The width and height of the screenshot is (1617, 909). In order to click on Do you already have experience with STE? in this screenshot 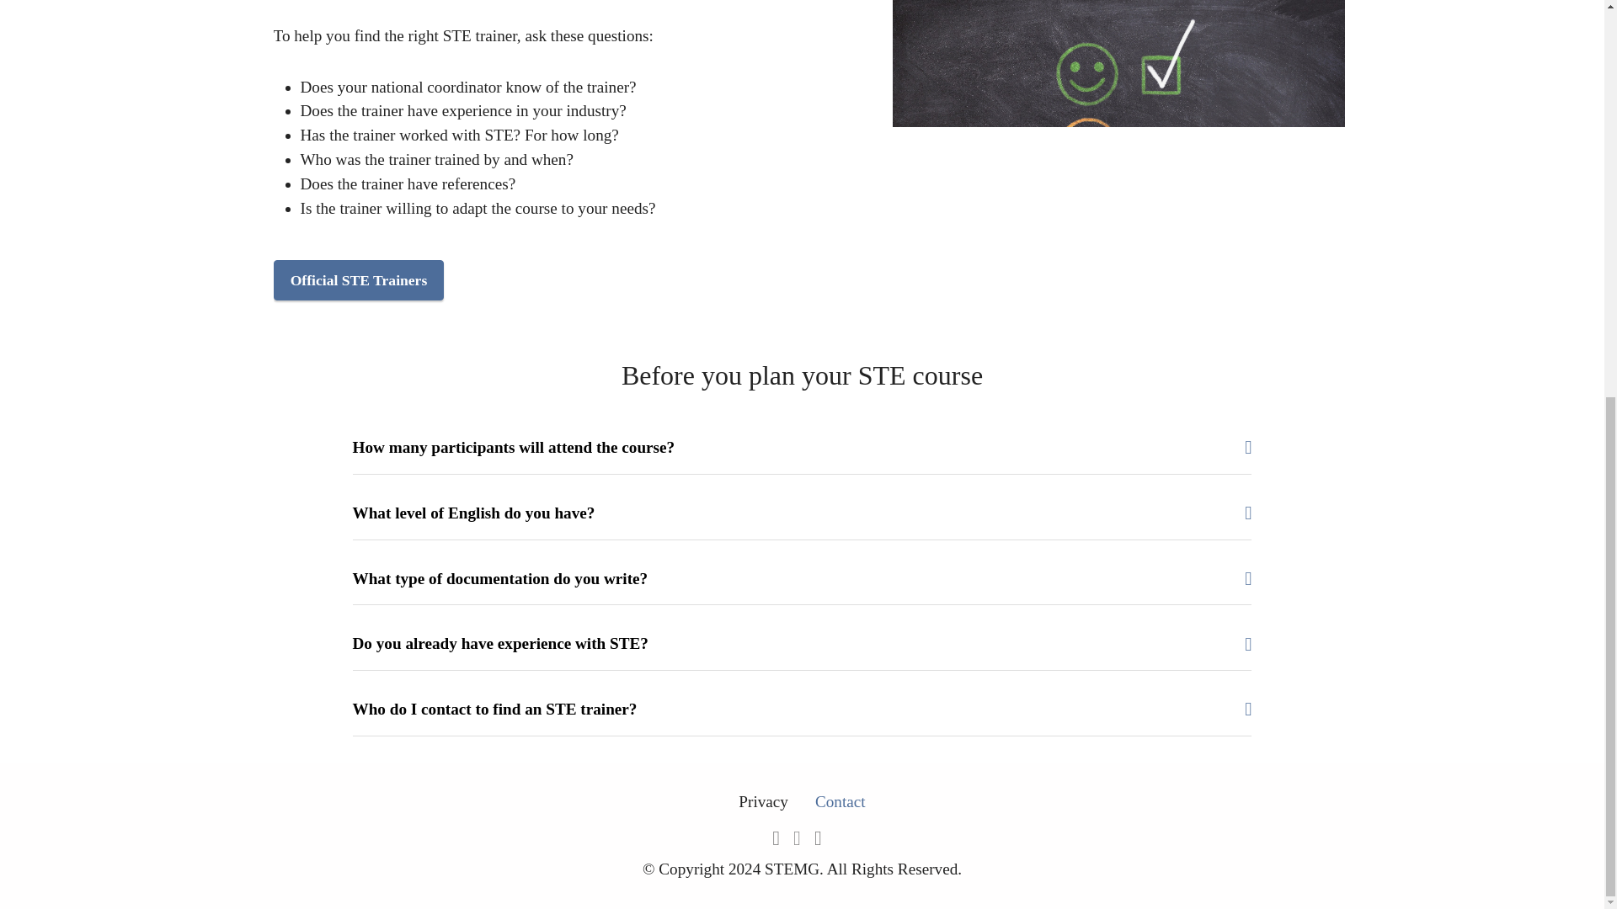, I will do `click(802, 643)`.